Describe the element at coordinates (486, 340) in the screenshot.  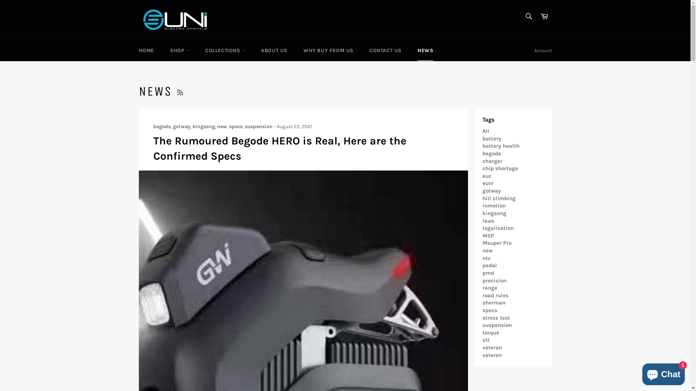
I see `V11` at that location.